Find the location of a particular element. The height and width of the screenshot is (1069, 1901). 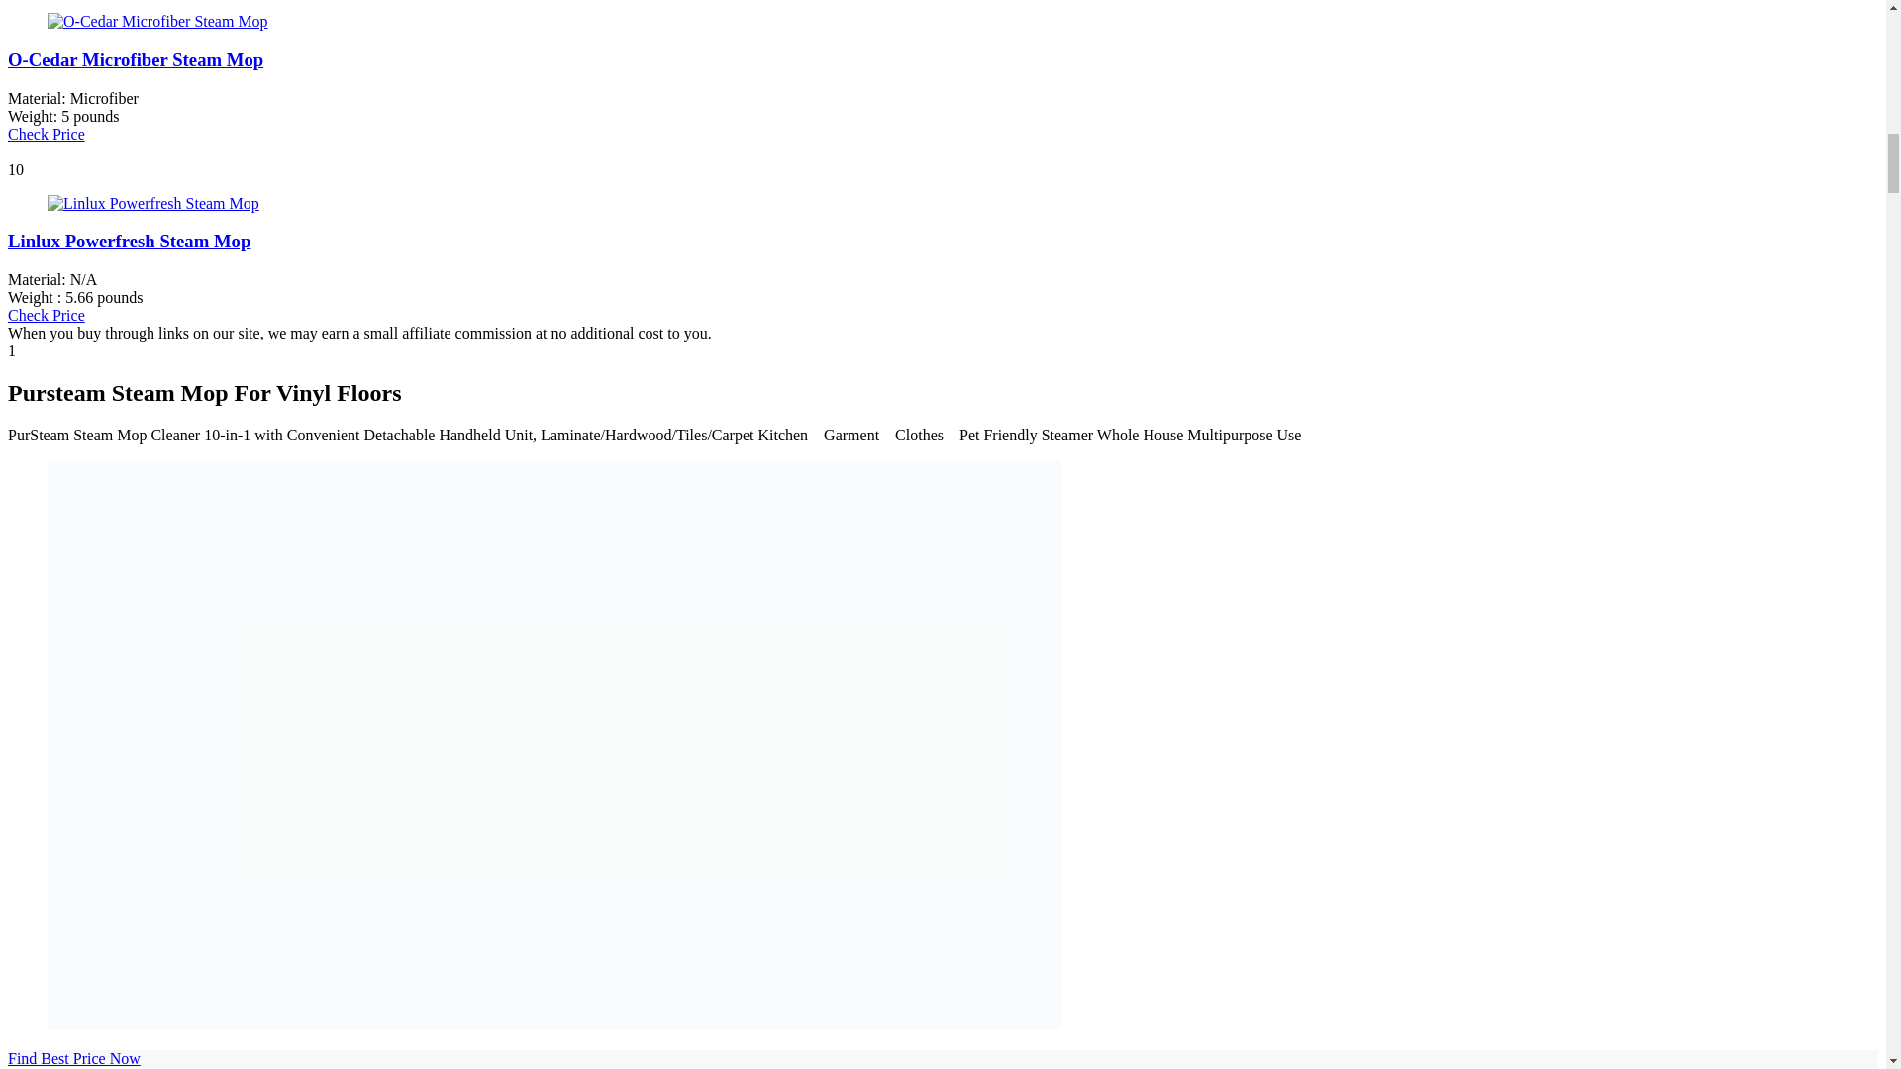

Find Best Price Now is located at coordinates (73, 1057).